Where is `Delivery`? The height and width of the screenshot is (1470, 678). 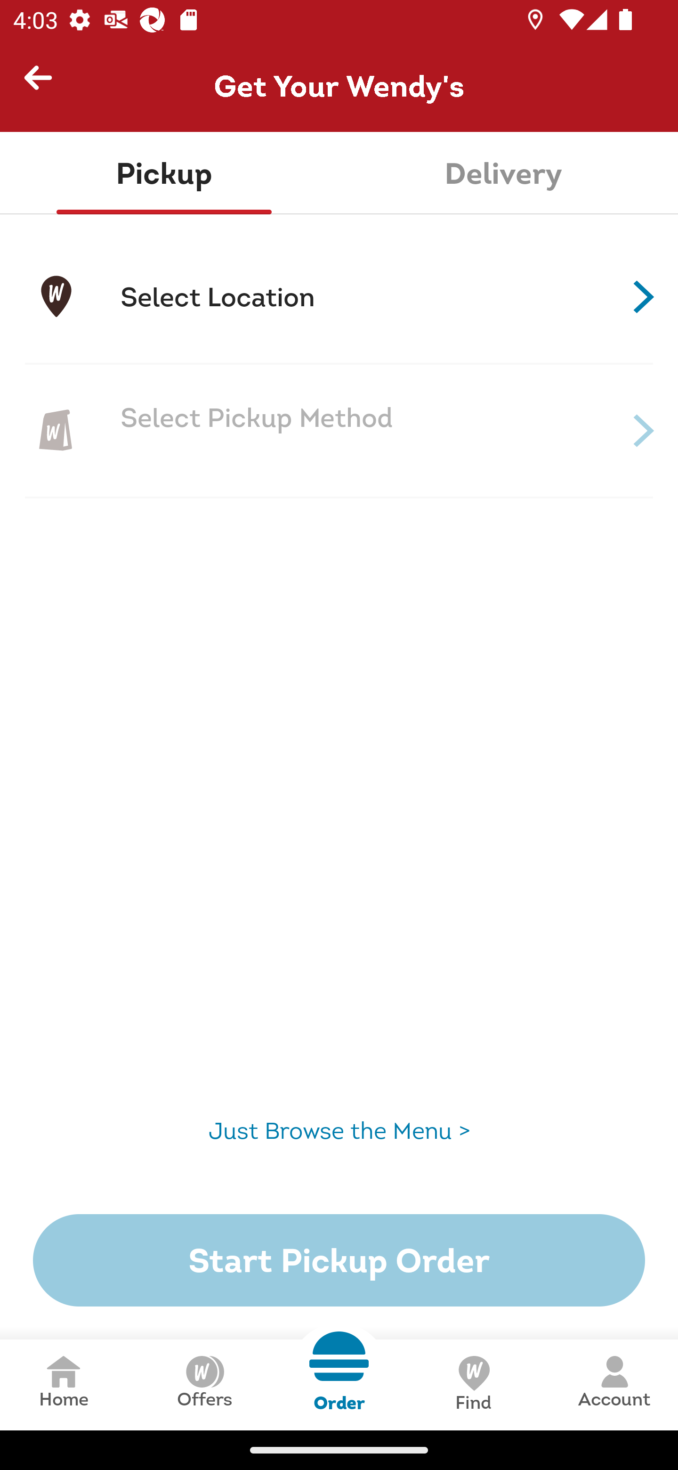
Delivery is located at coordinates (503, 173).